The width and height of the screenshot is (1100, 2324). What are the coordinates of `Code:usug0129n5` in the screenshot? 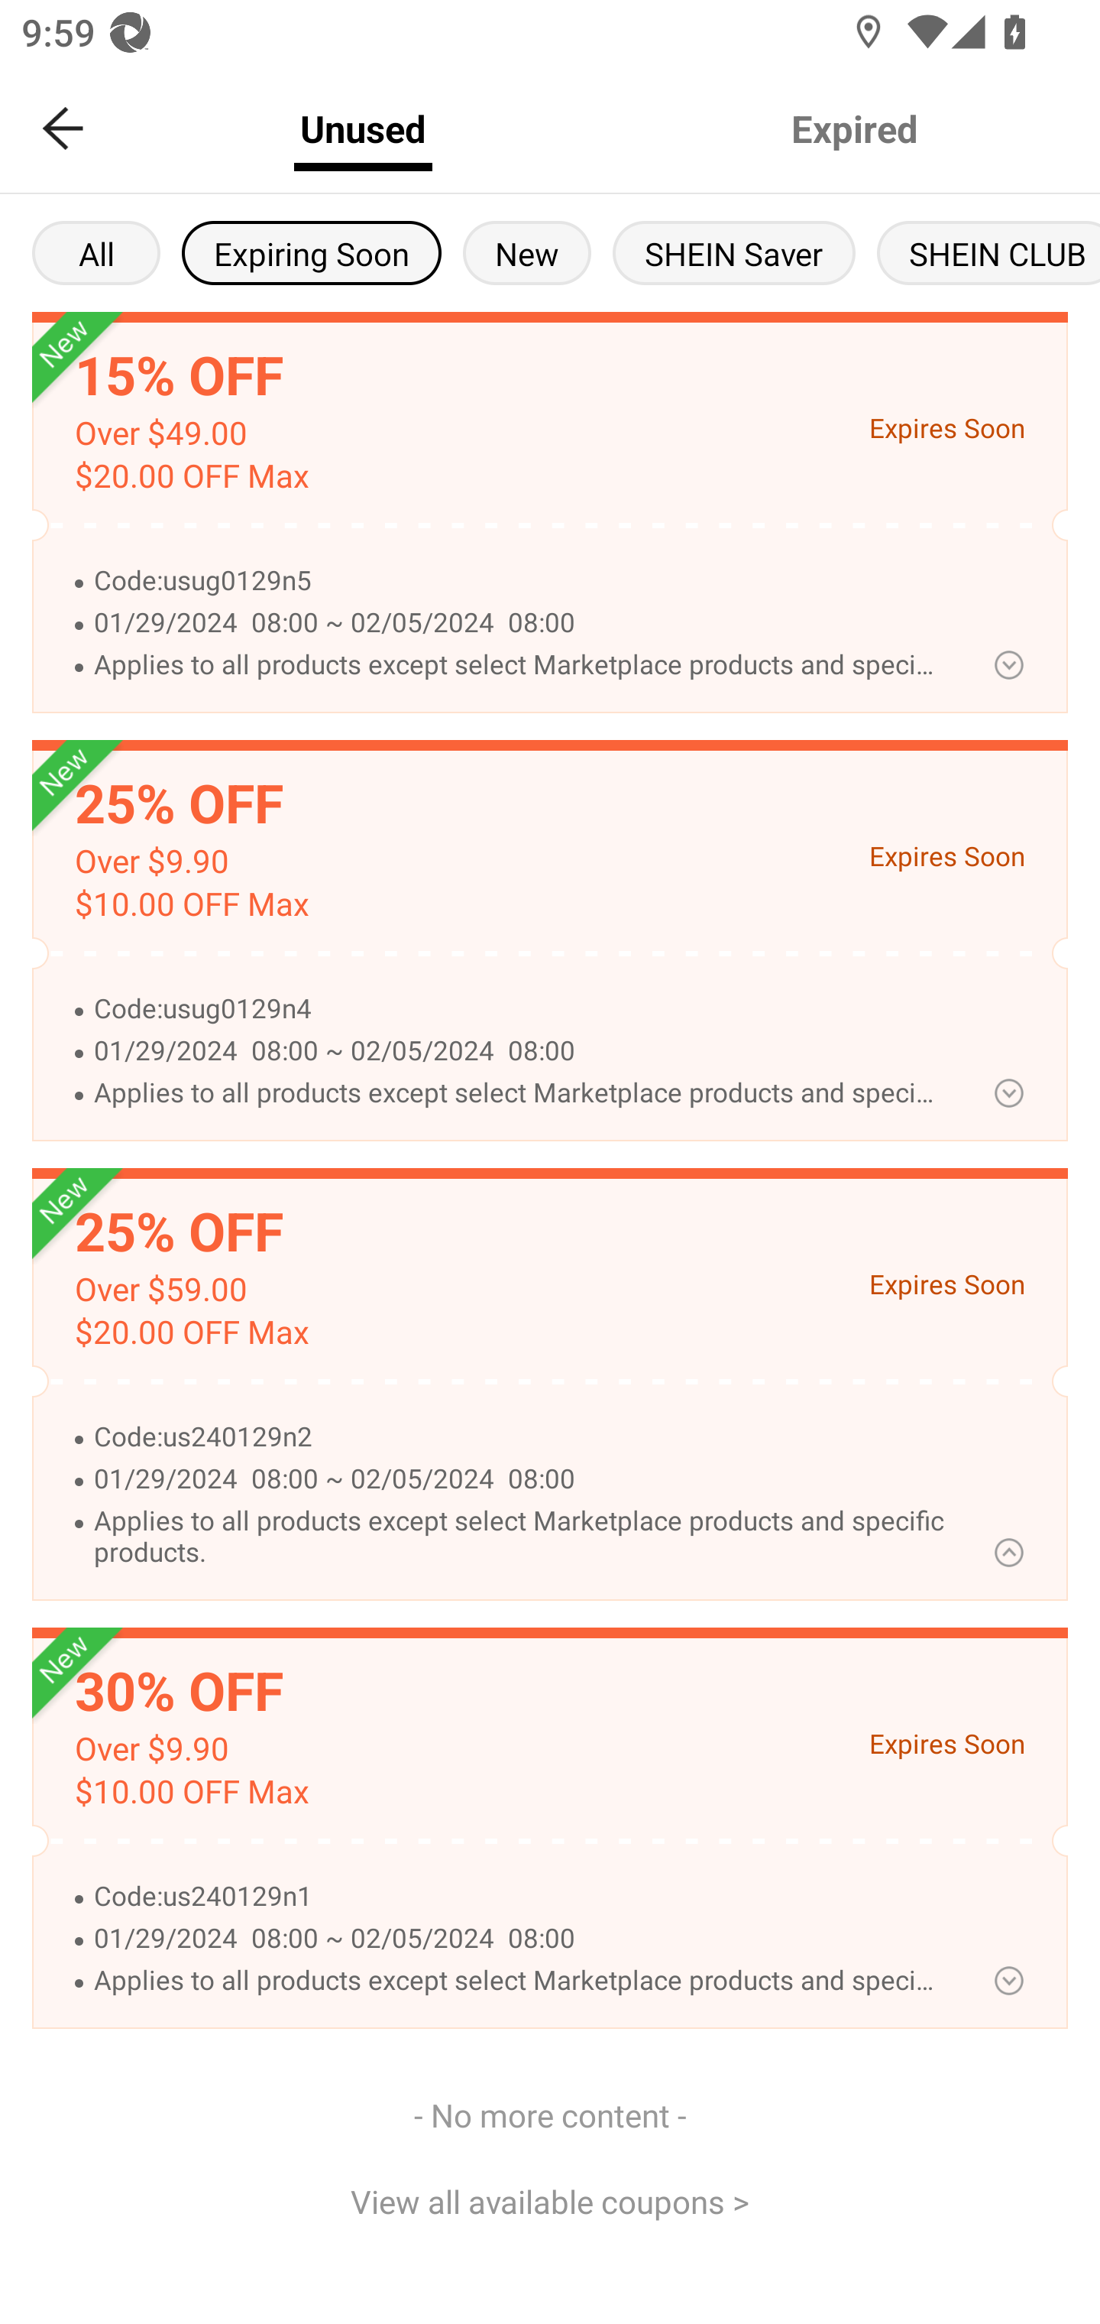 It's located at (519, 581).